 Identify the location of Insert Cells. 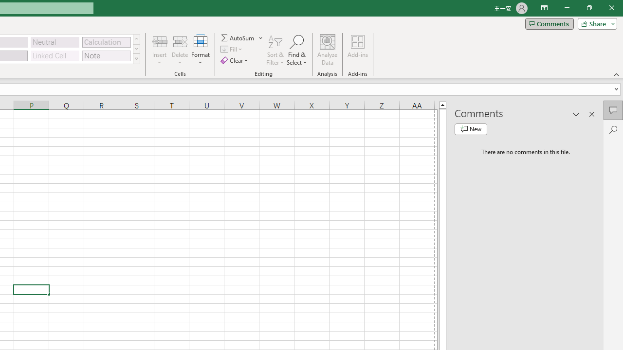
(160, 41).